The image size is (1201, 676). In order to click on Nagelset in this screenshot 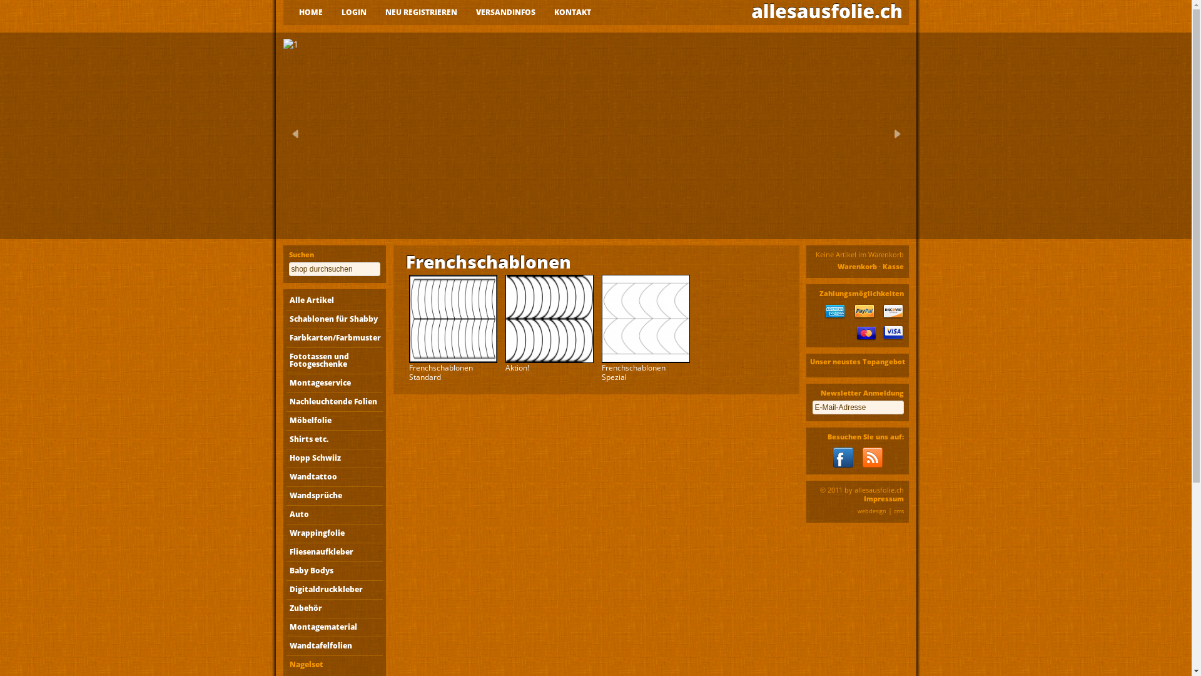, I will do `click(335, 665)`.